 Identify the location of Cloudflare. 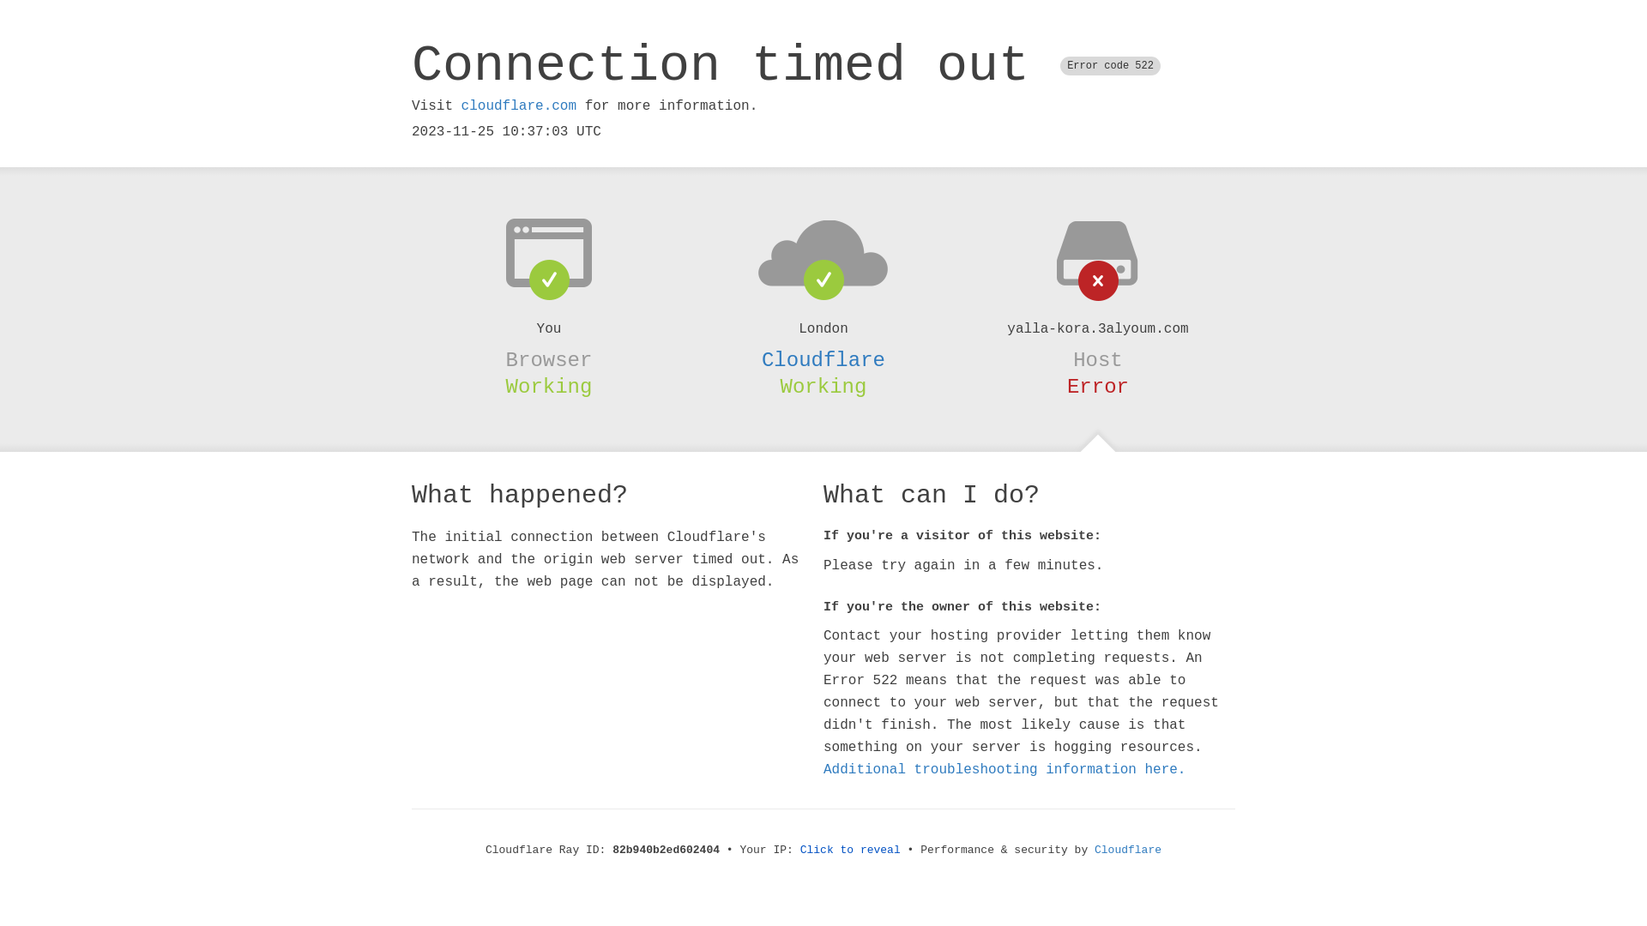
(1128, 851).